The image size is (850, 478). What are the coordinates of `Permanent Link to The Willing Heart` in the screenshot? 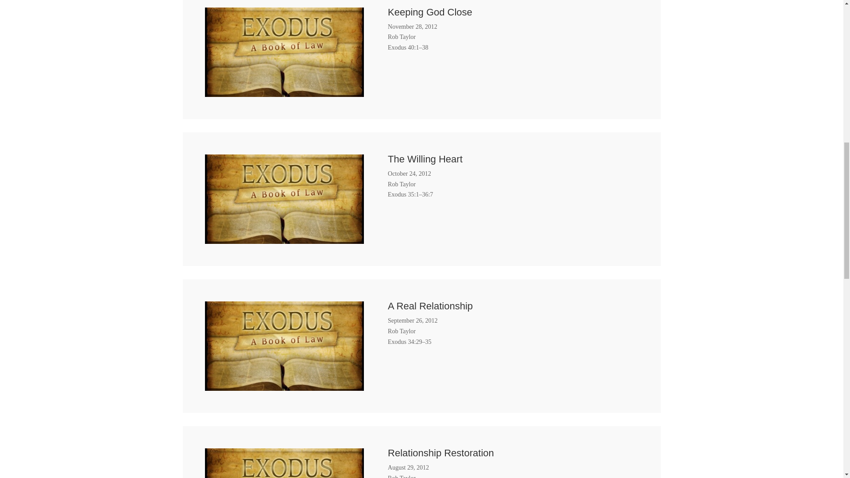 It's located at (284, 238).